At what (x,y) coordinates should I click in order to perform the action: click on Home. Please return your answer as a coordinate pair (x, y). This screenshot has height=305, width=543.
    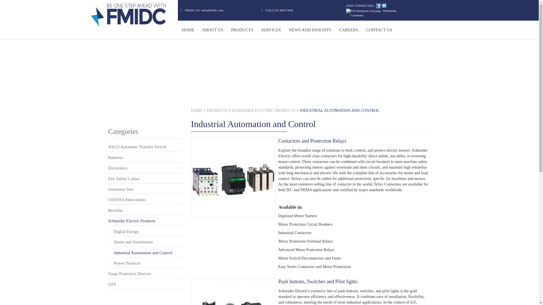
    Looking at the image, I should click on (130, 15).